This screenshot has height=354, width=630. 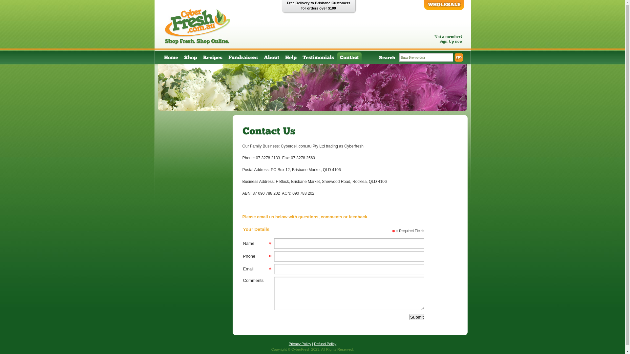 What do you see at coordinates (325, 344) in the screenshot?
I see `Refund Policy` at bounding box center [325, 344].